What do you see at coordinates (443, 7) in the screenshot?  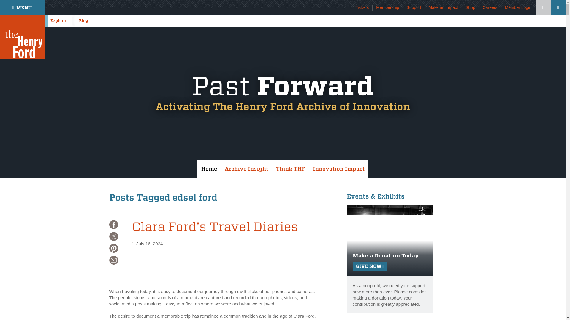 I see `Make an Impact` at bounding box center [443, 7].